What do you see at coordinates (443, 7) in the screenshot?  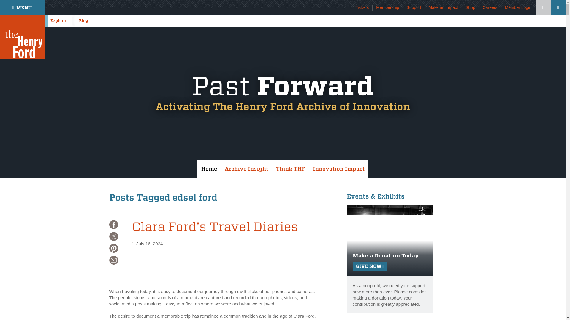 I see `Make an Impact` at bounding box center [443, 7].